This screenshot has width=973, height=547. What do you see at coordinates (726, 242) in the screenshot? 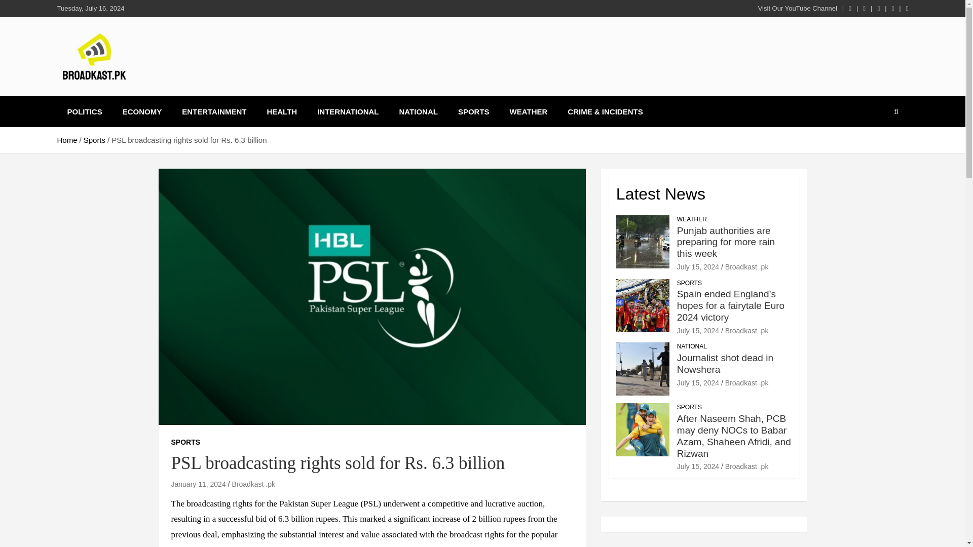
I see `Punjab authorities are preparing for more rain this week` at bounding box center [726, 242].